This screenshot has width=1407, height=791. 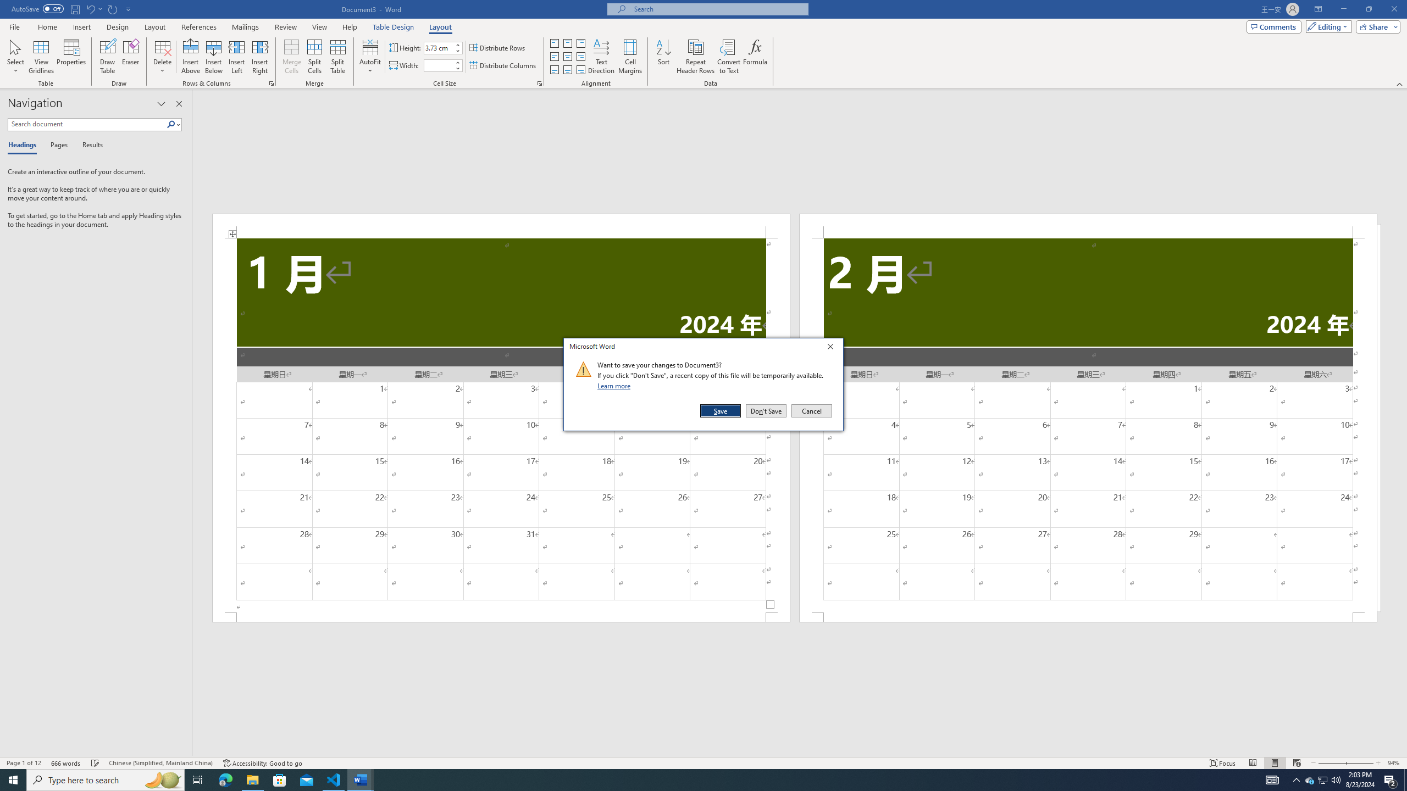 What do you see at coordinates (225, 780) in the screenshot?
I see `Microsoft Edge` at bounding box center [225, 780].